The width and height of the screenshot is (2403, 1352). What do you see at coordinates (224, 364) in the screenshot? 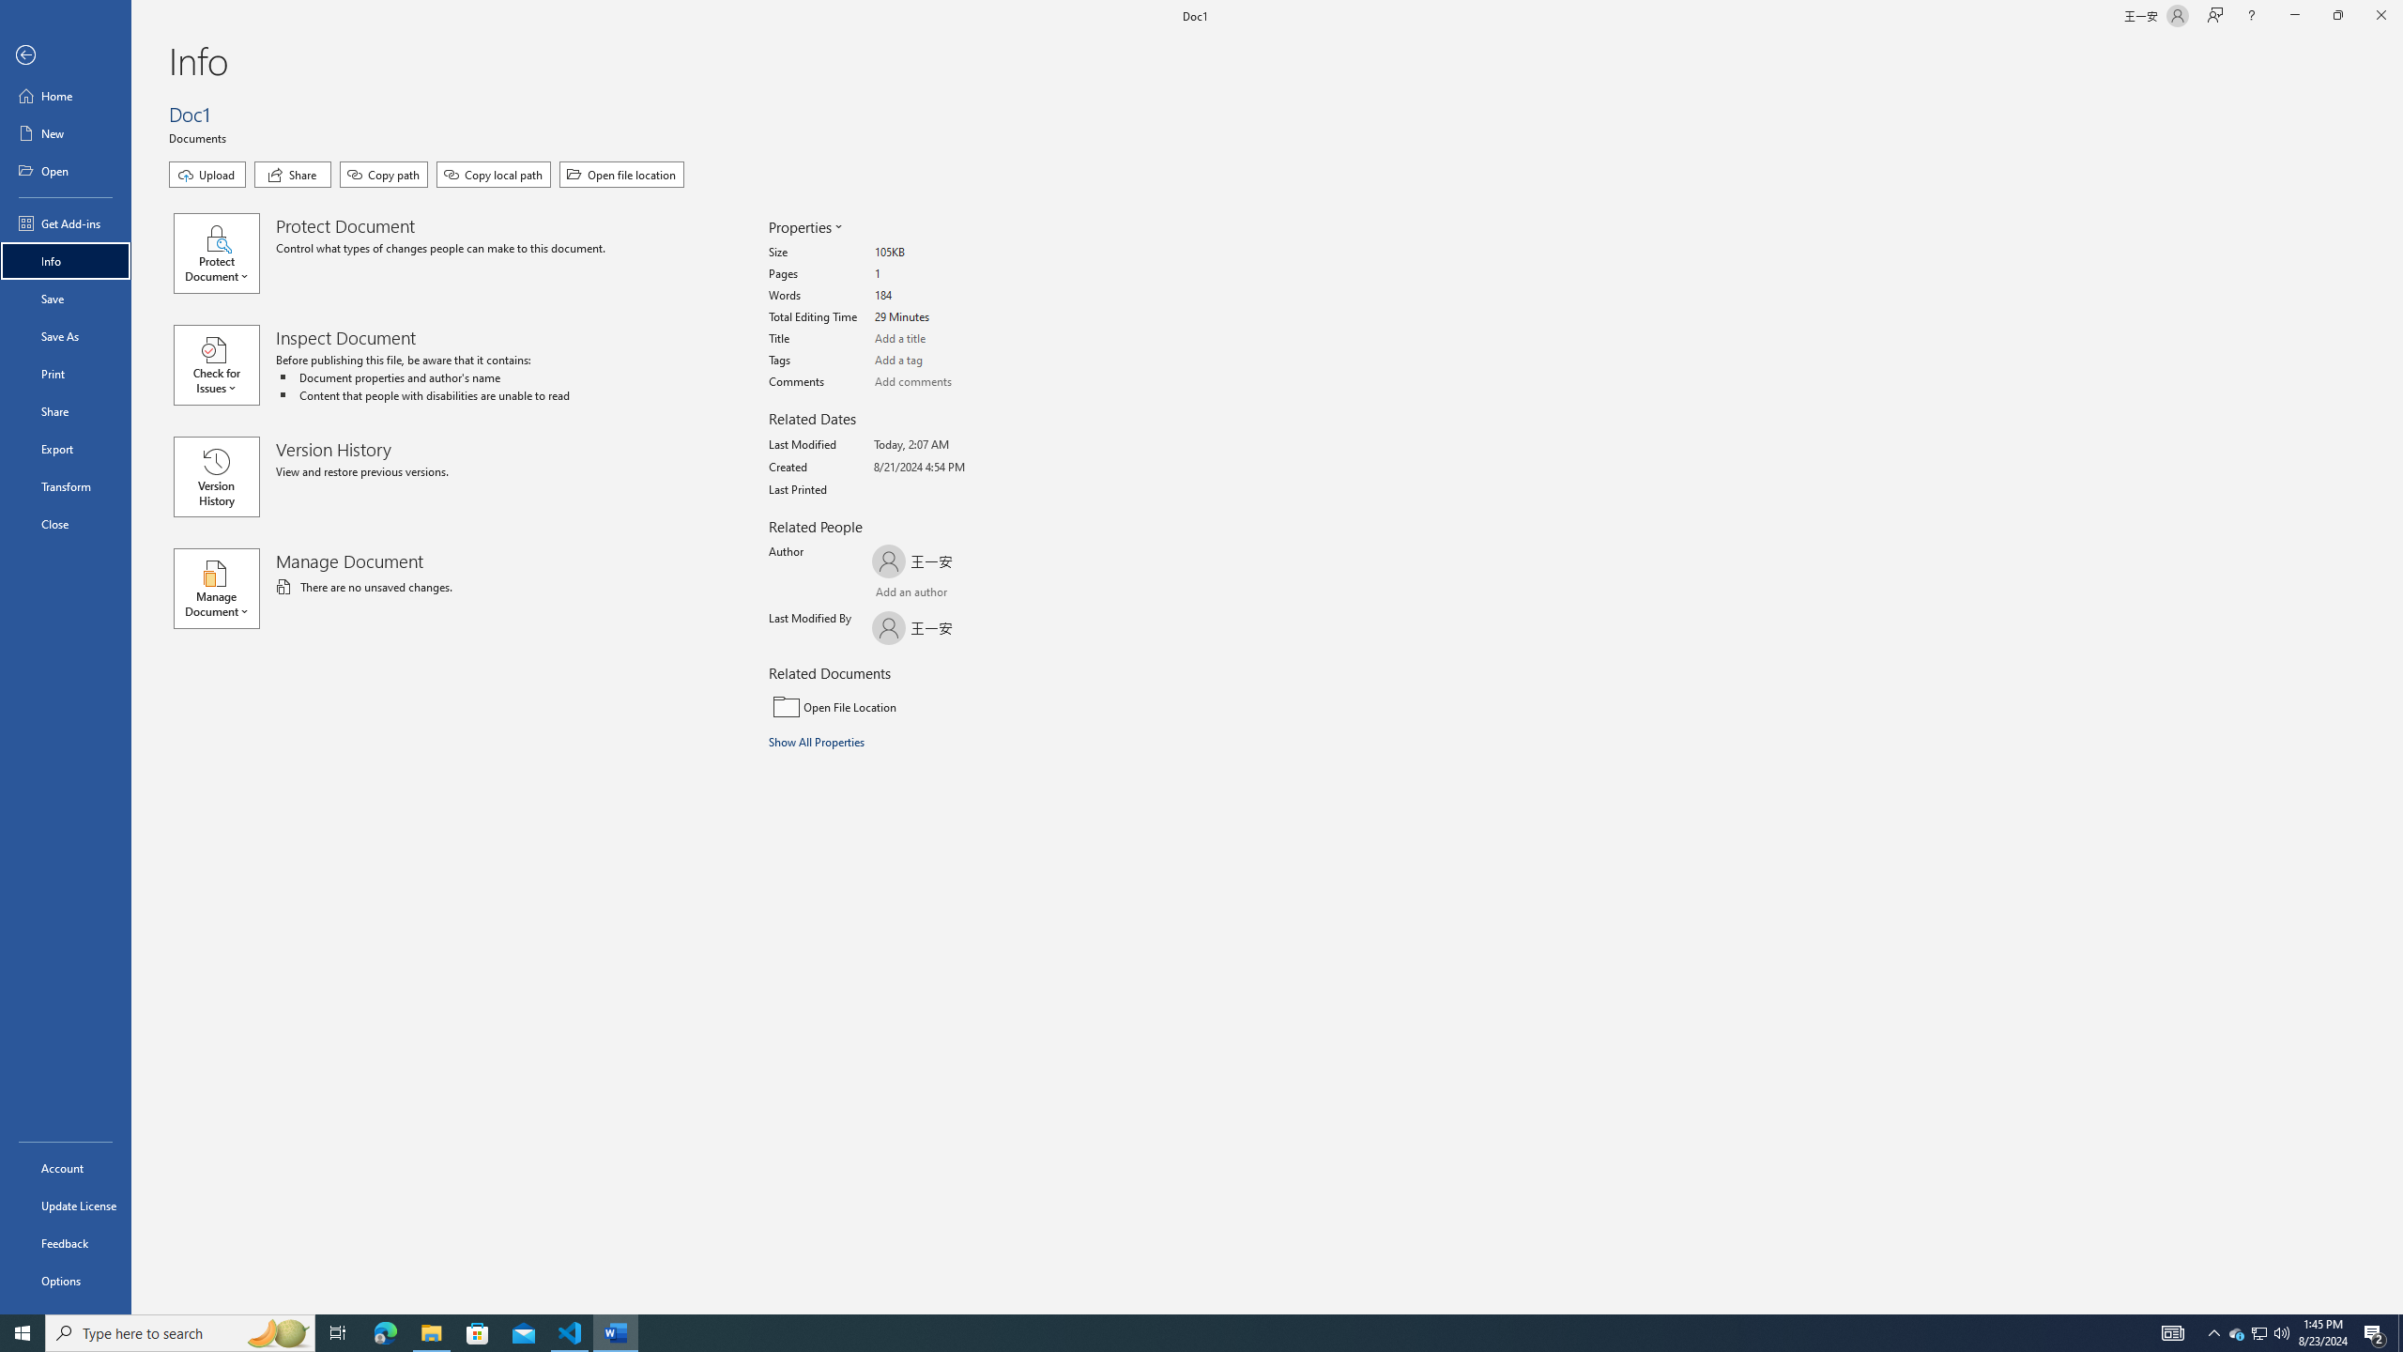
I see `Check for Issues` at bounding box center [224, 364].